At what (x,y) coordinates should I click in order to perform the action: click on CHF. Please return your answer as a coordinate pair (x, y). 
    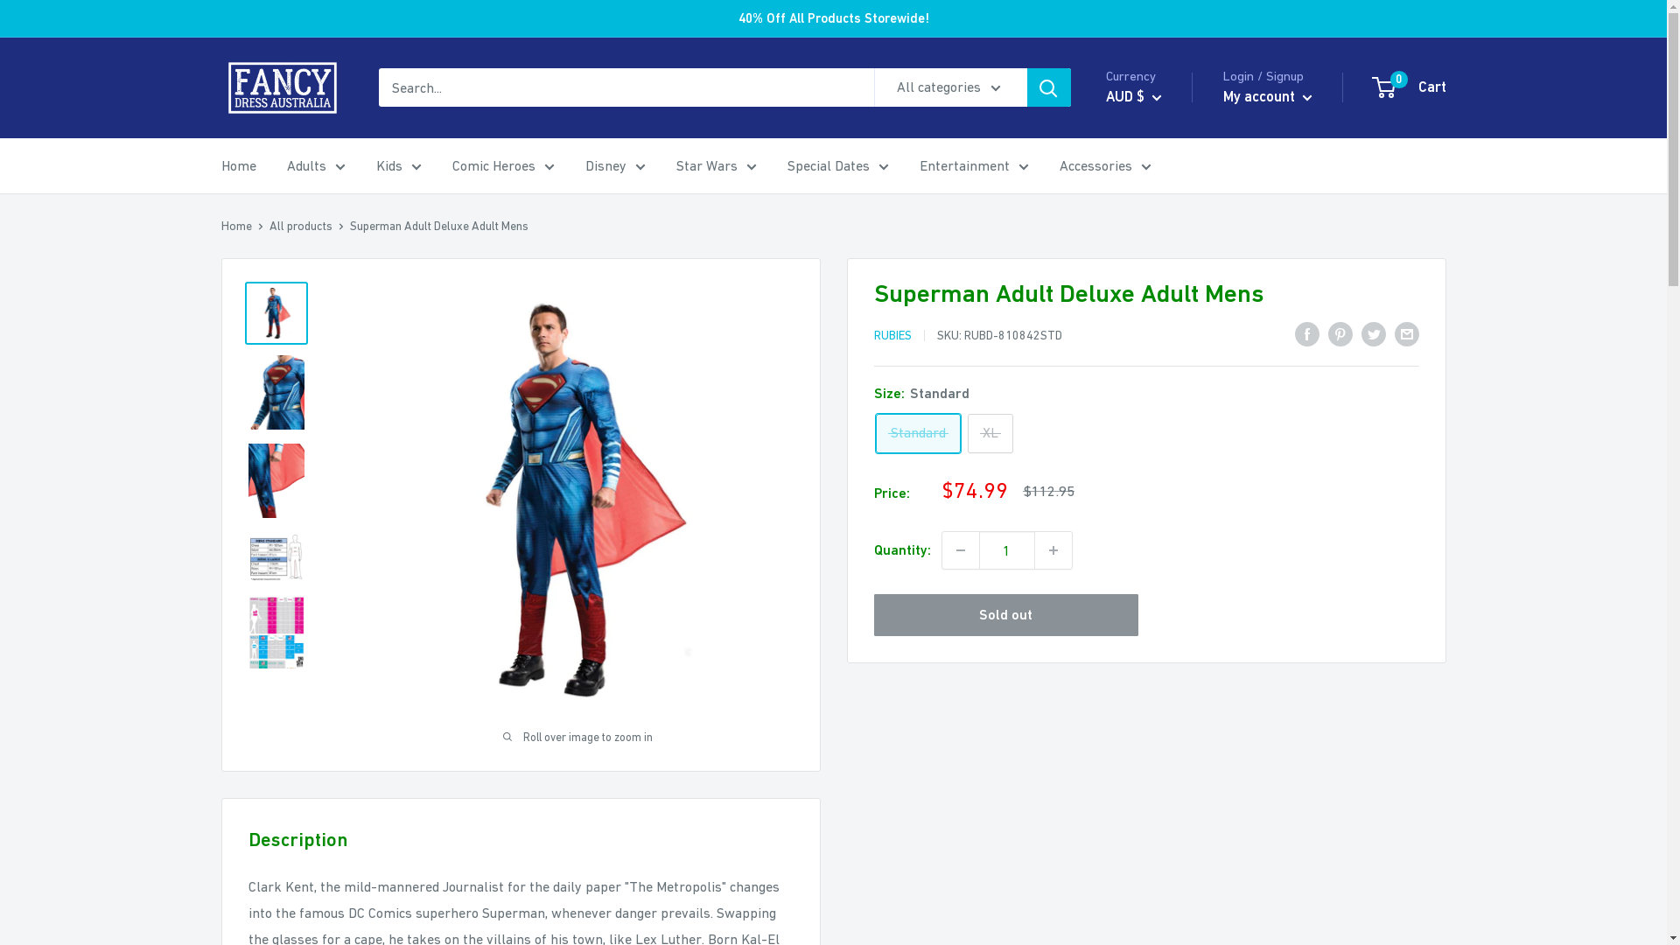
    Looking at the image, I should click on (1160, 836).